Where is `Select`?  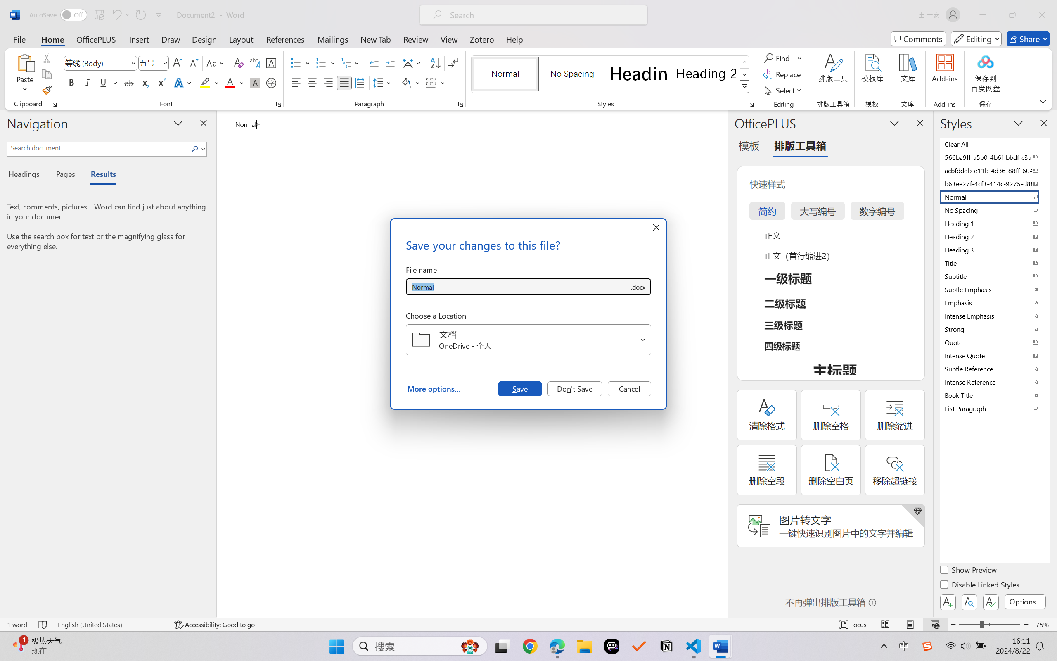 Select is located at coordinates (784, 90).